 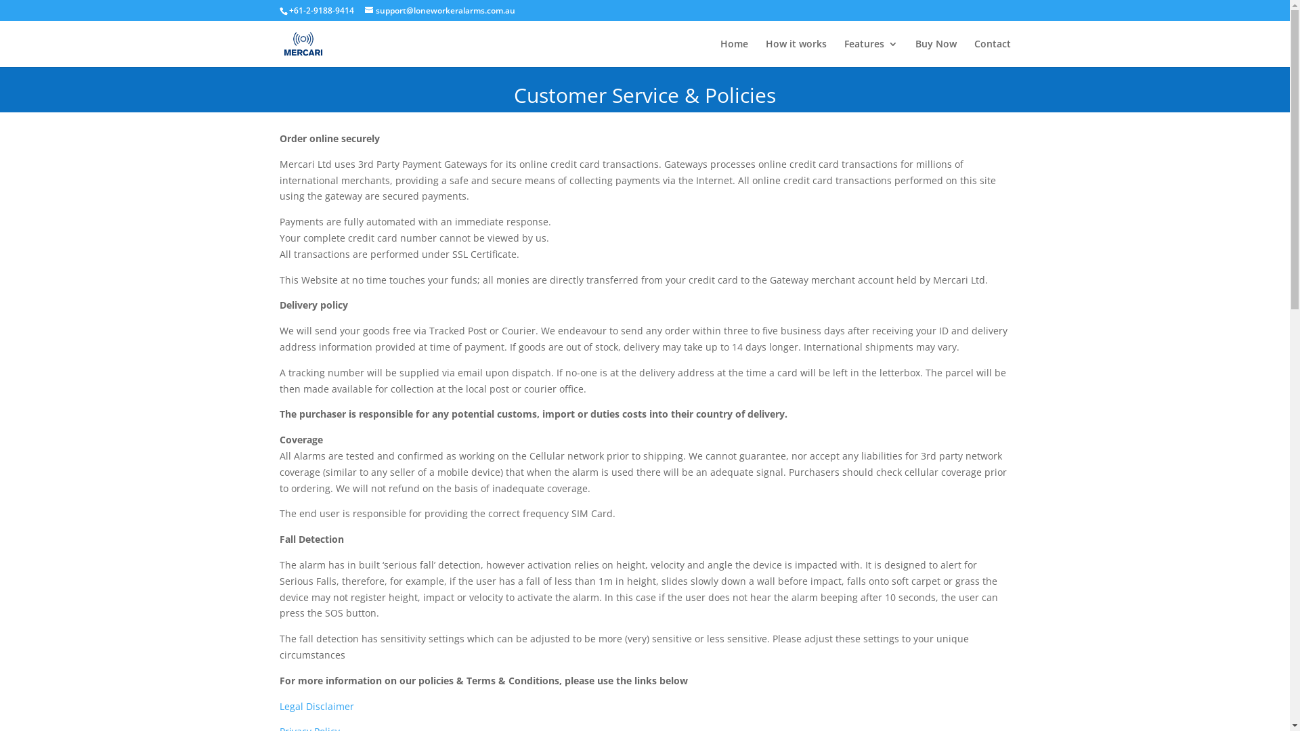 What do you see at coordinates (936, 53) in the screenshot?
I see `Buy Now` at bounding box center [936, 53].